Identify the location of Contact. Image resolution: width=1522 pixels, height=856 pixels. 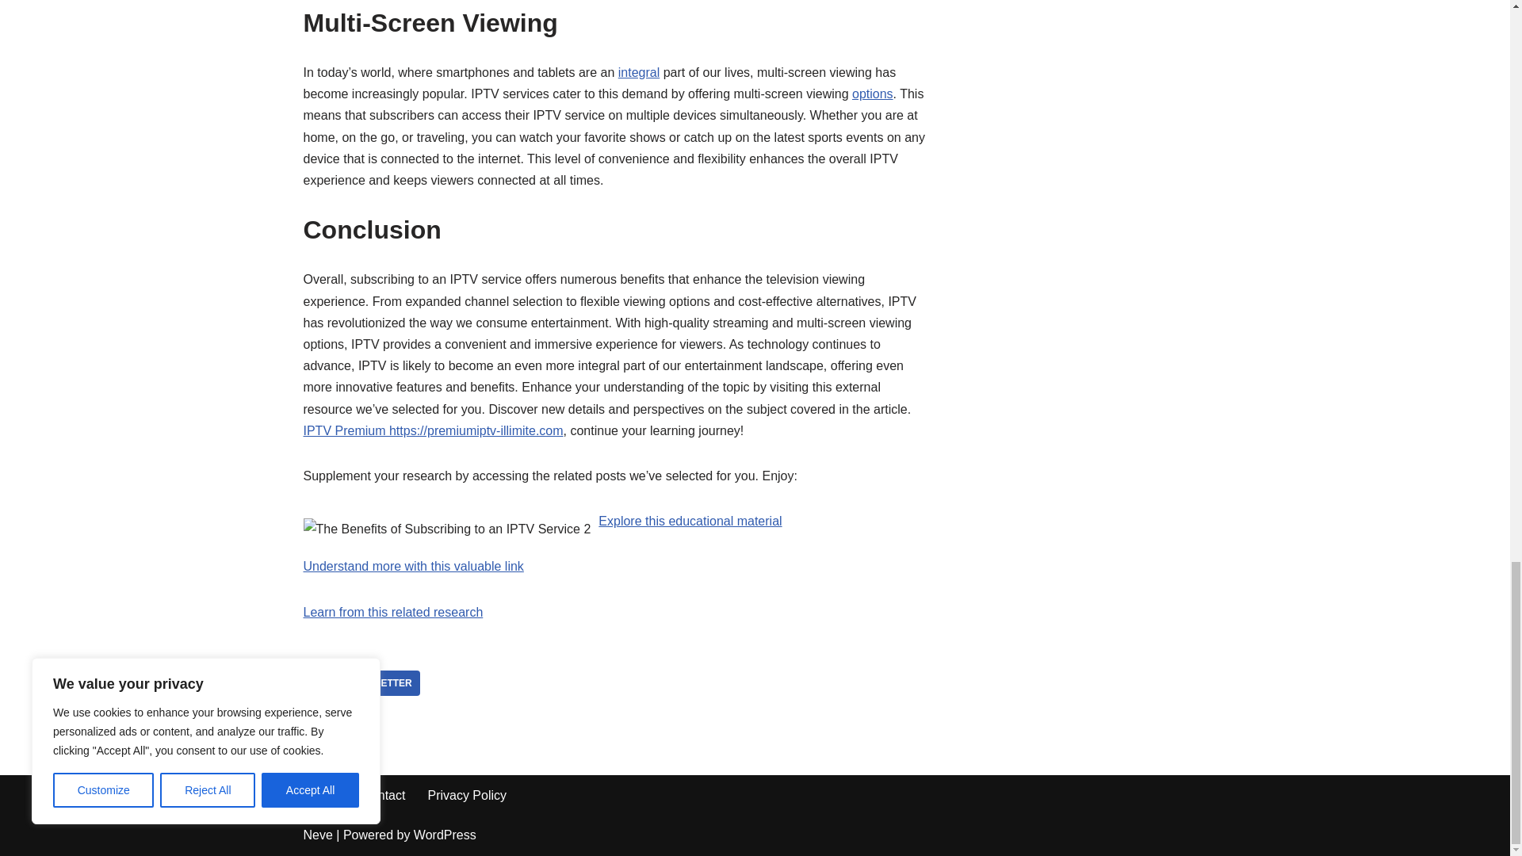
(383, 796).